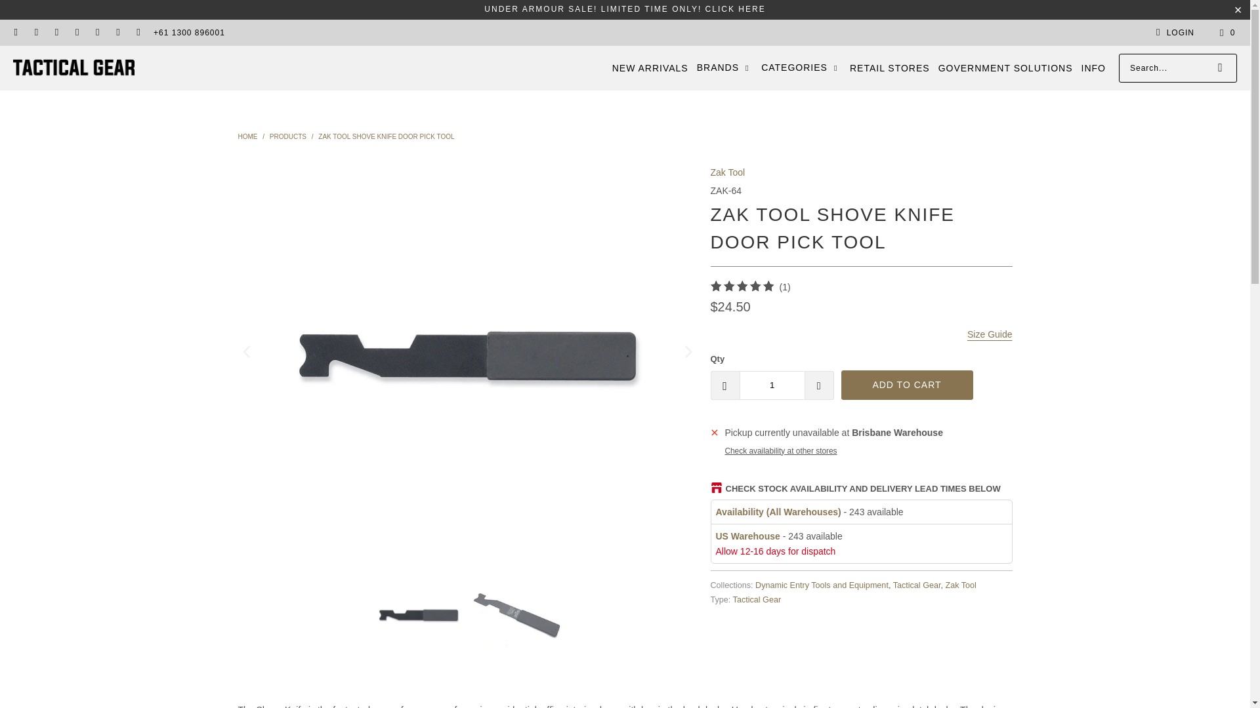 The width and height of the screenshot is (1260, 708). What do you see at coordinates (117, 33) in the screenshot?
I see `Tactical Gear on Twitter` at bounding box center [117, 33].